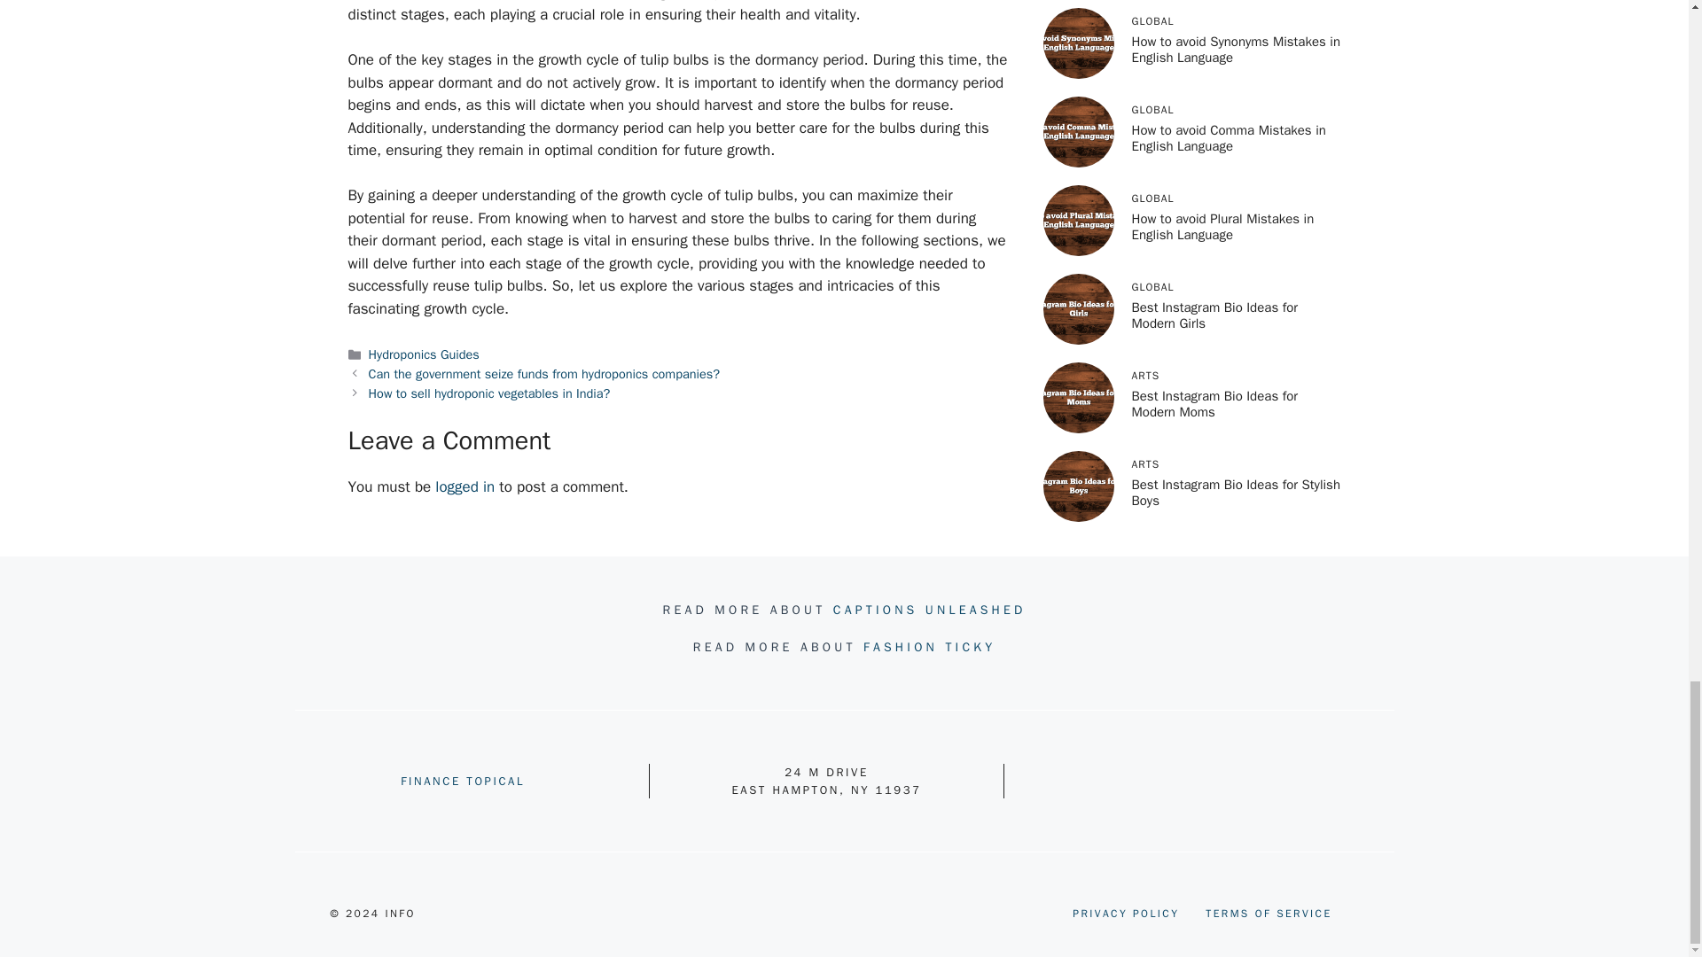  What do you see at coordinates (424, 354) in the screenshot?
I see `Hydroponics Guides` at bounding box center [424, 354].